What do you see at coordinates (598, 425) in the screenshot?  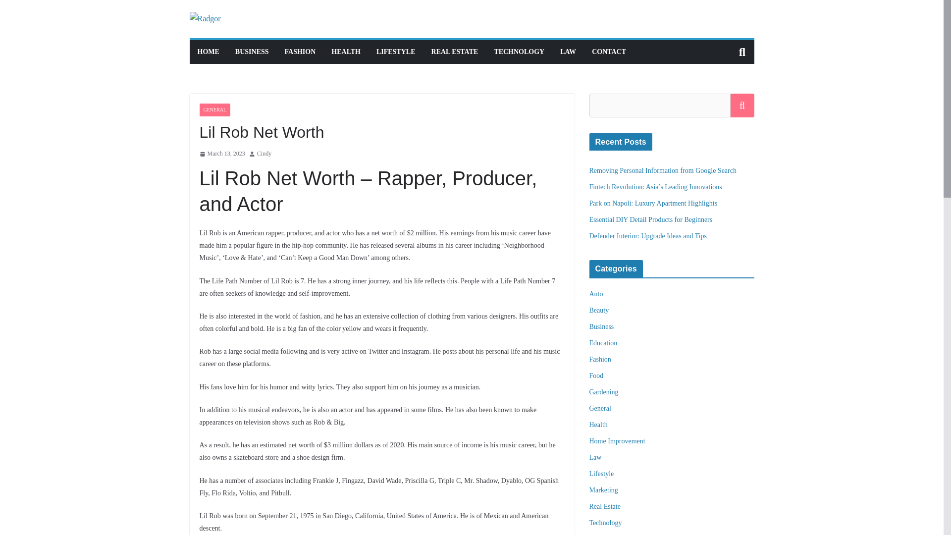 I see `Health` at bounding box center [598, 425].